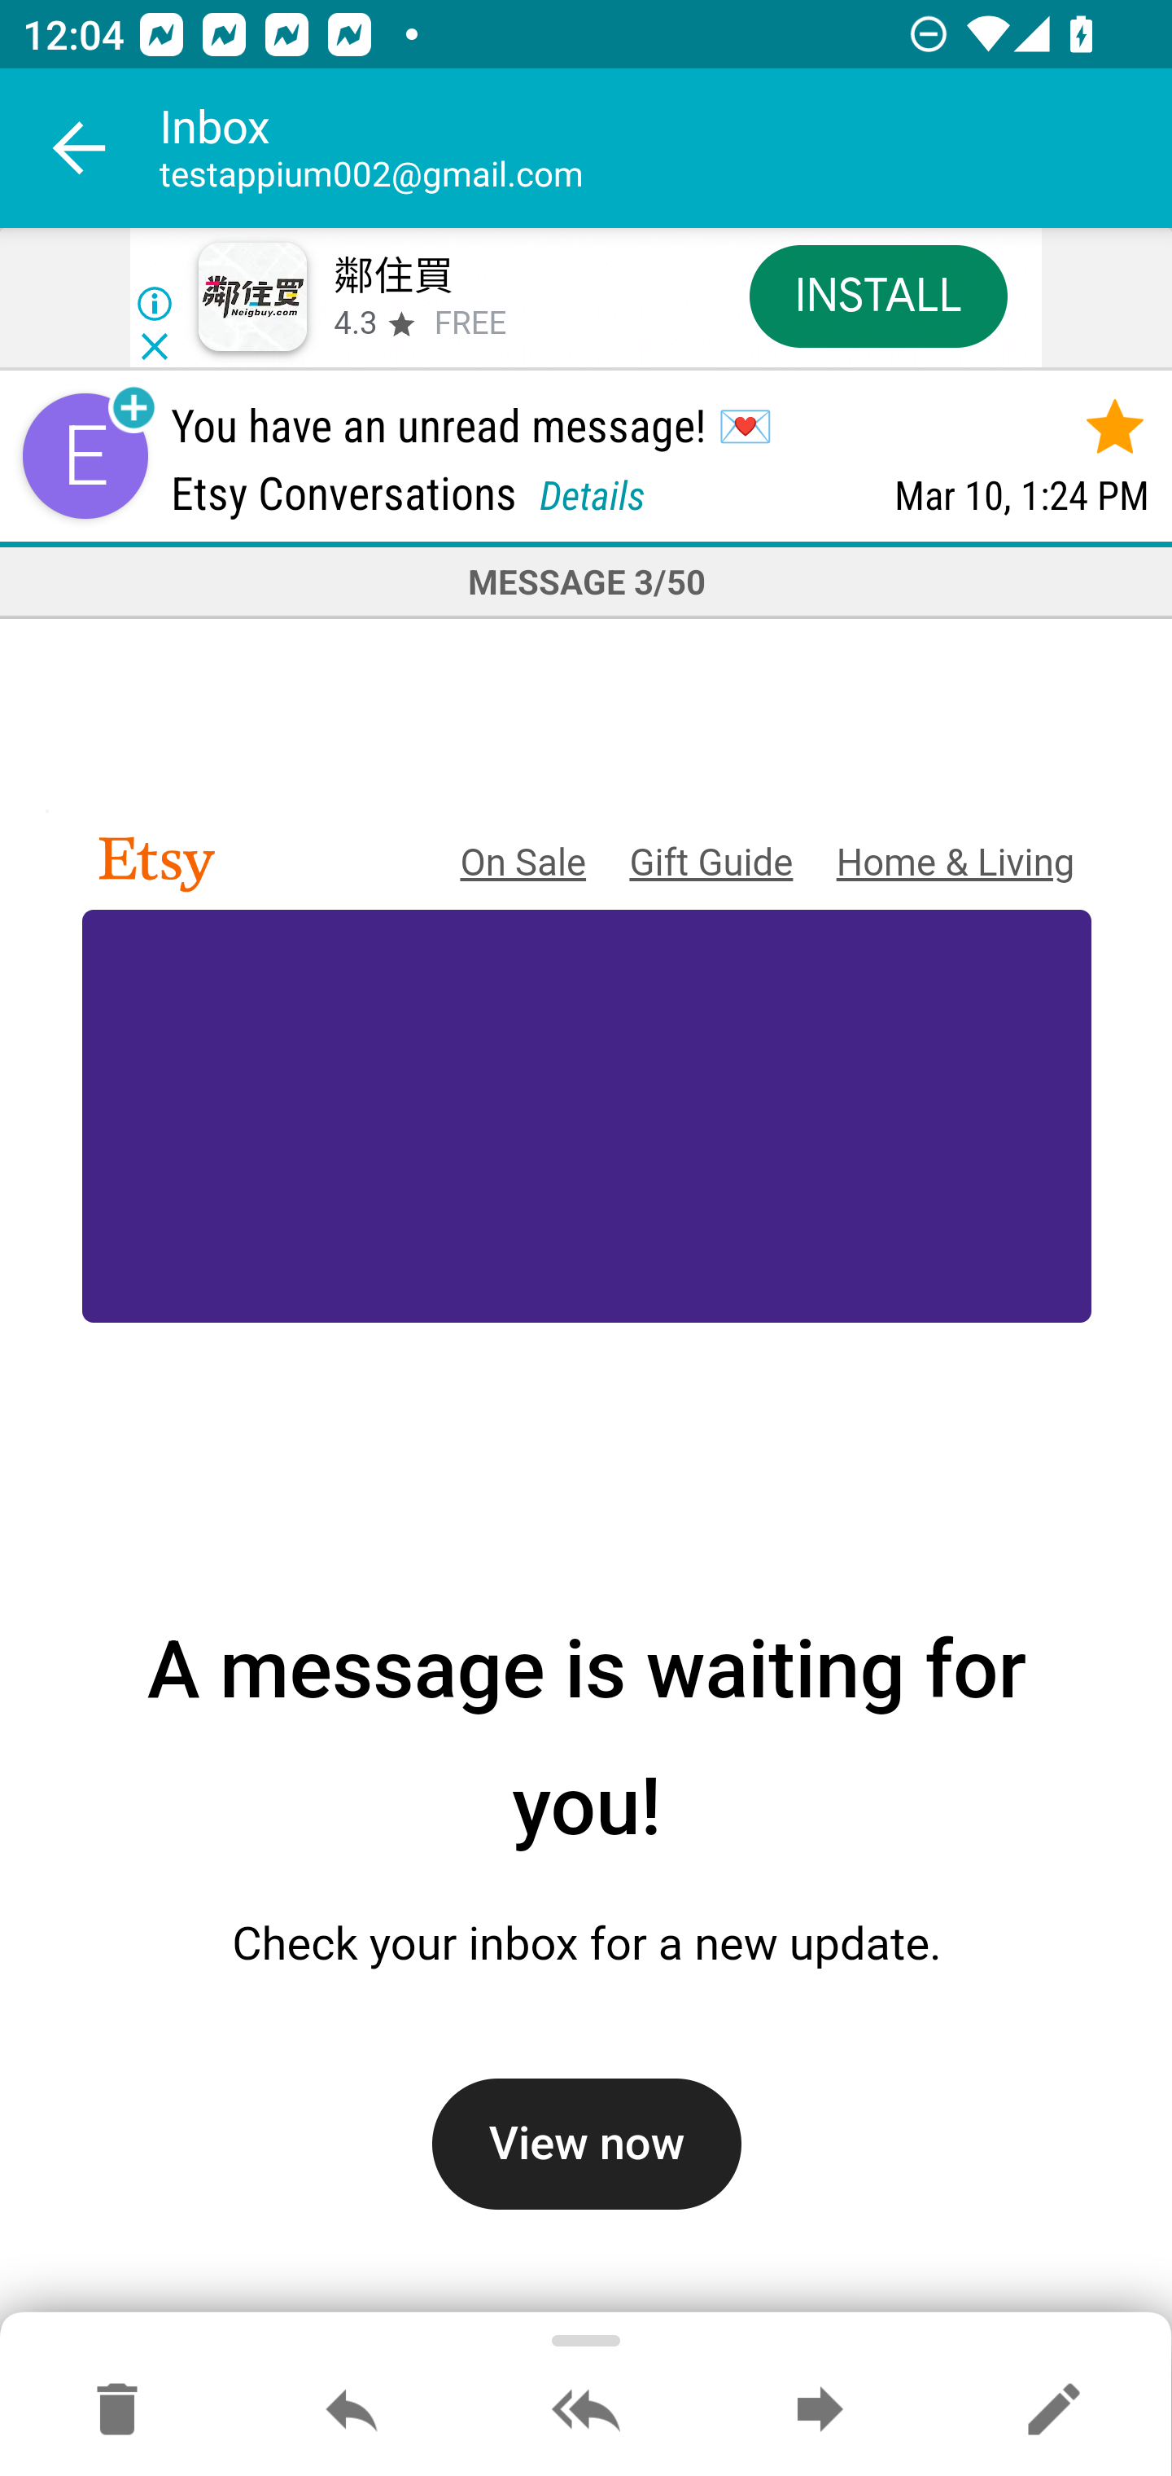 This screenshot has width=1172, height=2476. I want to click on 鄰住買, so click(392, 277).